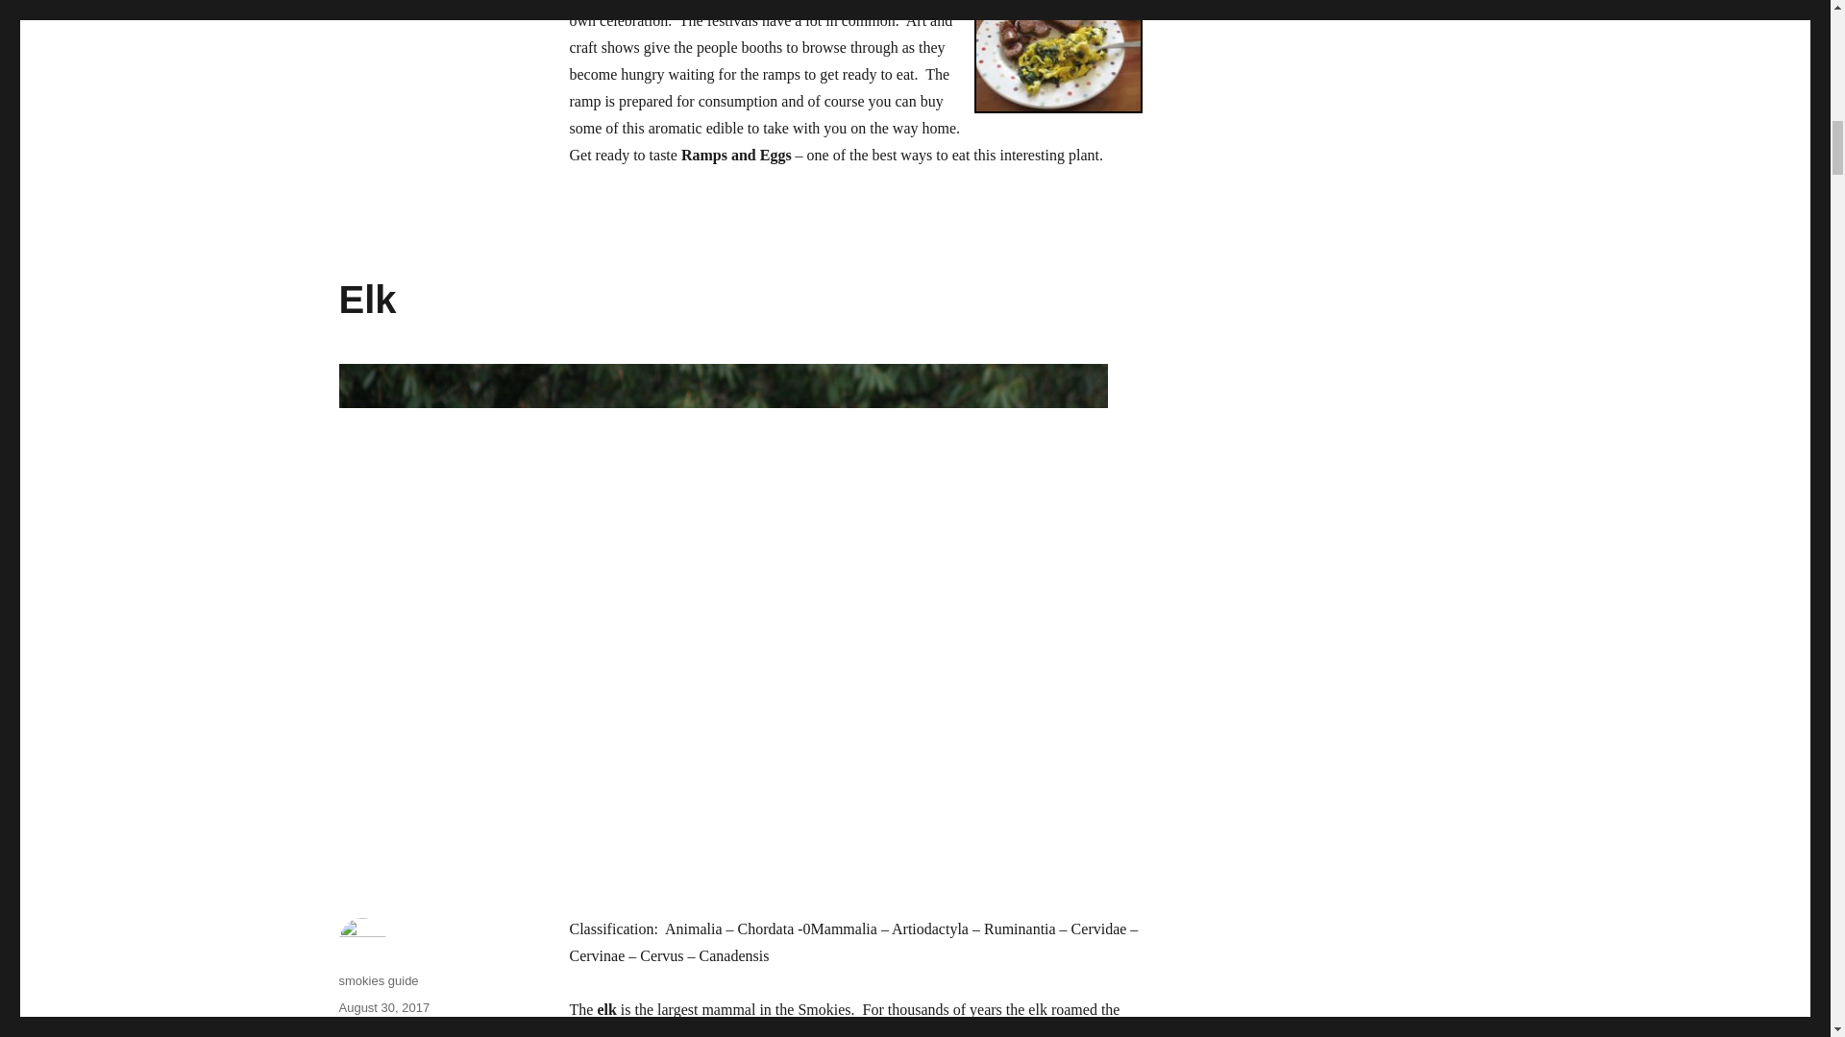 The image size is (1845, 1037). Describe the element at coordinates (367, 300) in the screenshot. I see `Elk` at that location.